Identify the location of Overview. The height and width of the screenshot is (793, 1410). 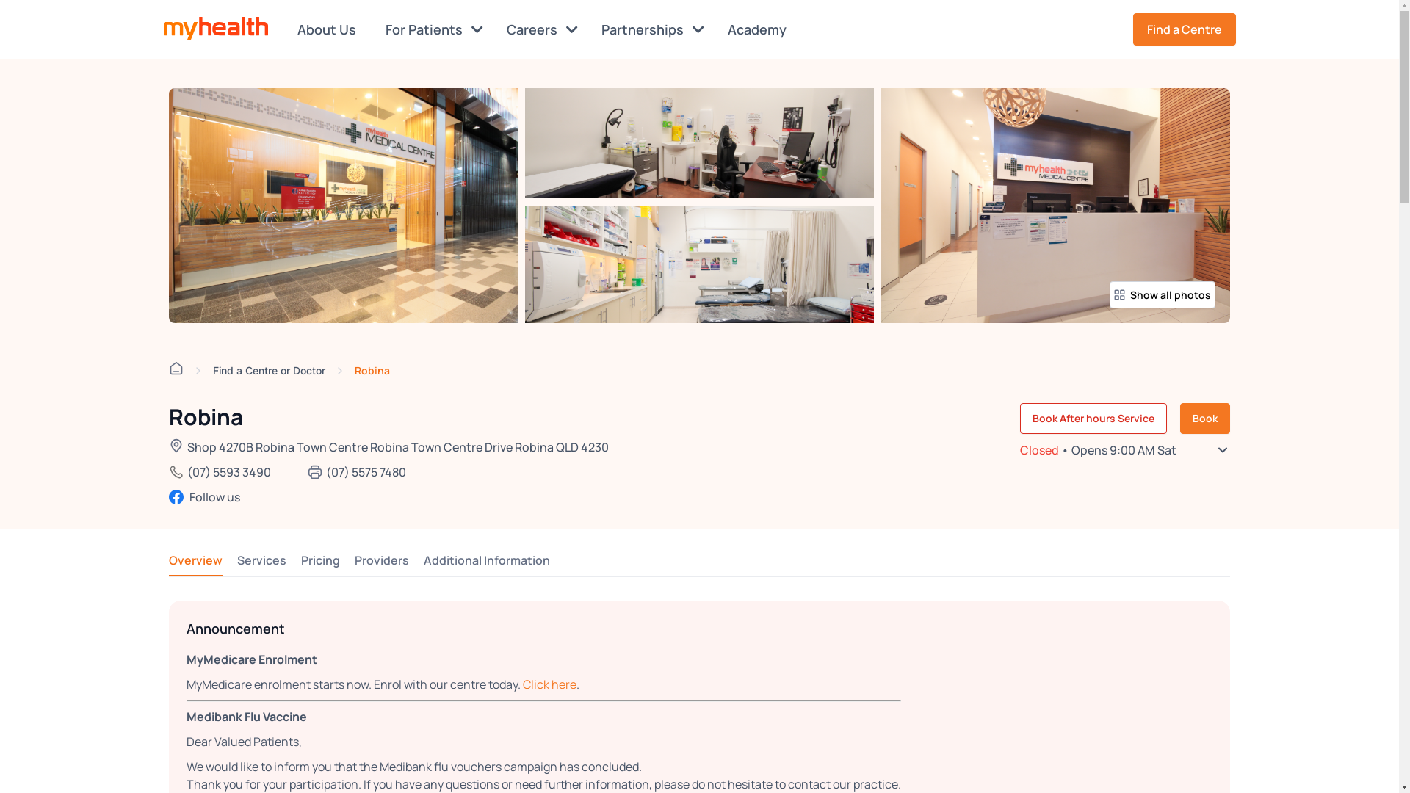
(195, 560).